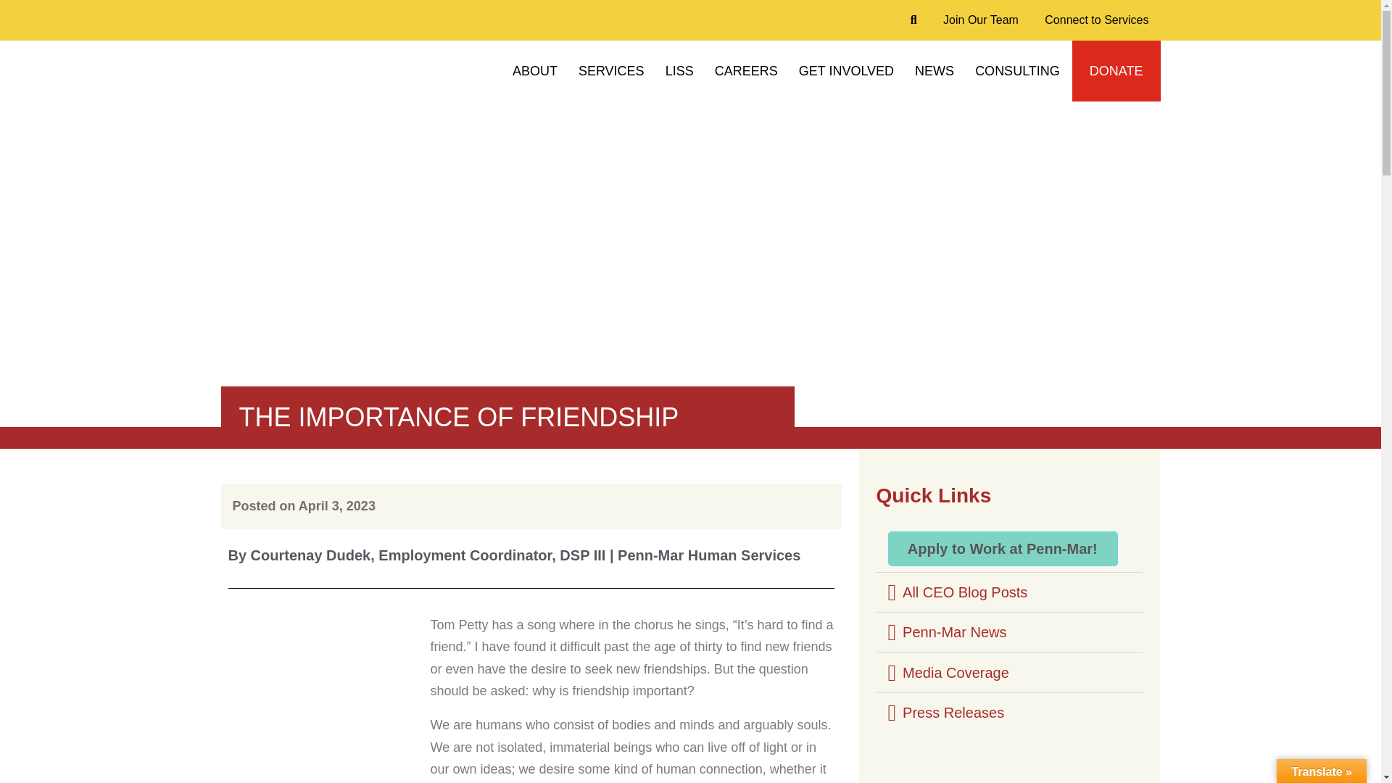 The image size is (1392, 783). Describe the element at coordinates (535, 71) in the screenshot. I see `ABOUT` at that location.